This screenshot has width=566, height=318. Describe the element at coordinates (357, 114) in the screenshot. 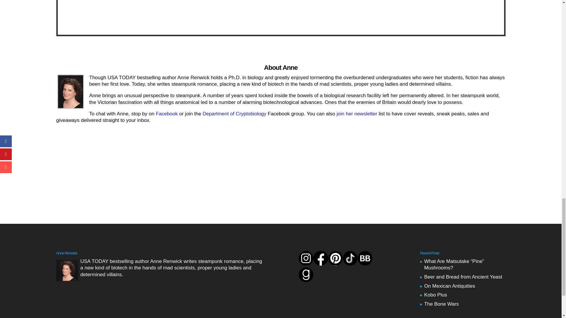

I see `join her newsletter` at that location.